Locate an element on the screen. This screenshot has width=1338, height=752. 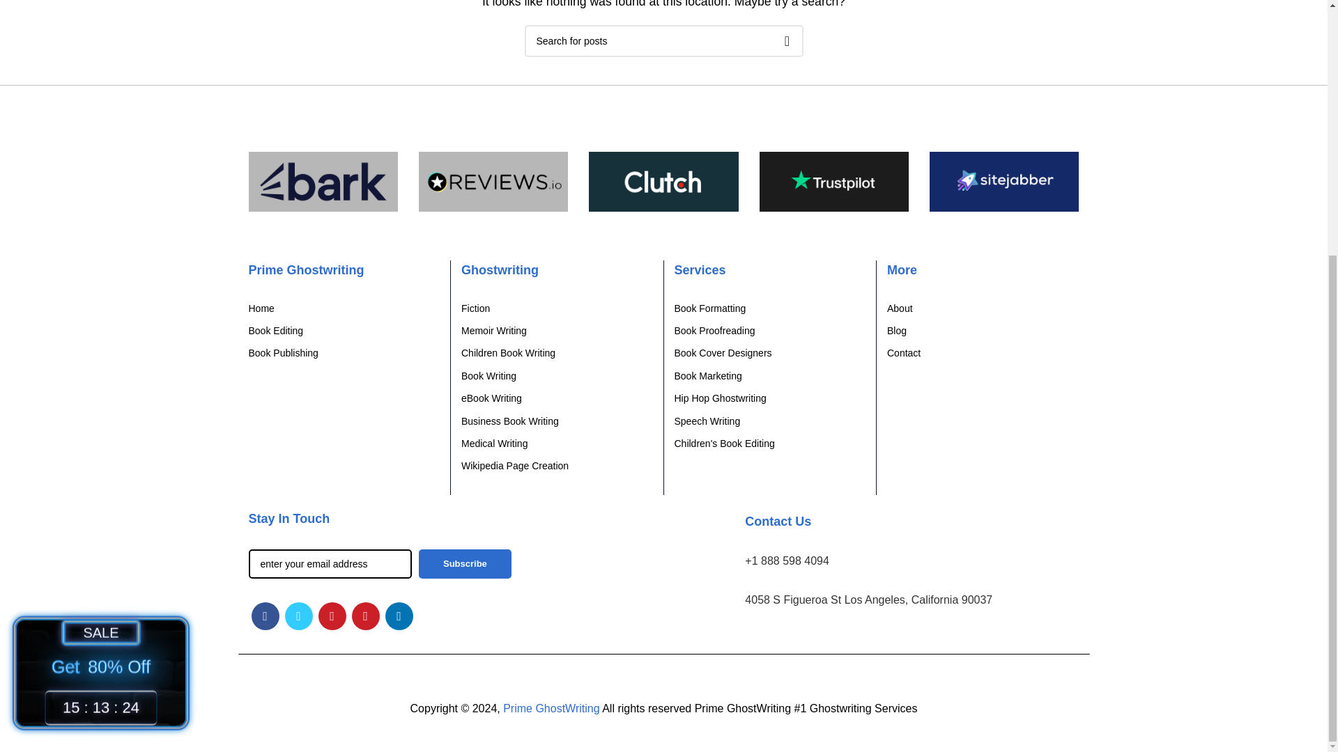
SEARCH is located at coordinates (786, 40).